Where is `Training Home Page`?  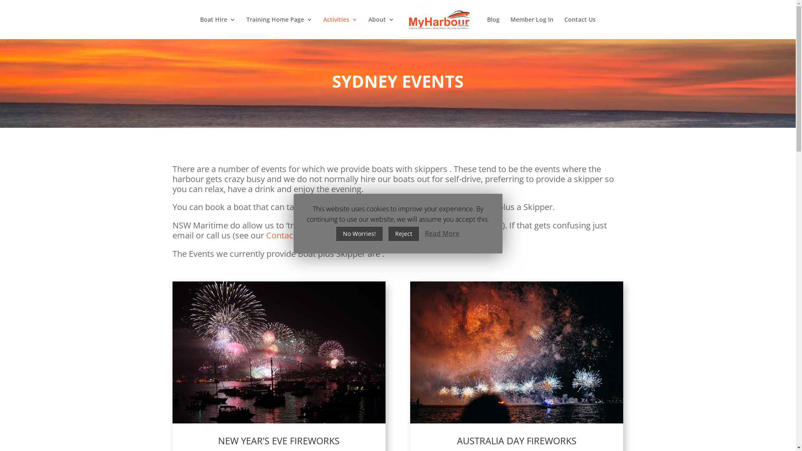
Training Home Page is located at coordinates (279, 28).